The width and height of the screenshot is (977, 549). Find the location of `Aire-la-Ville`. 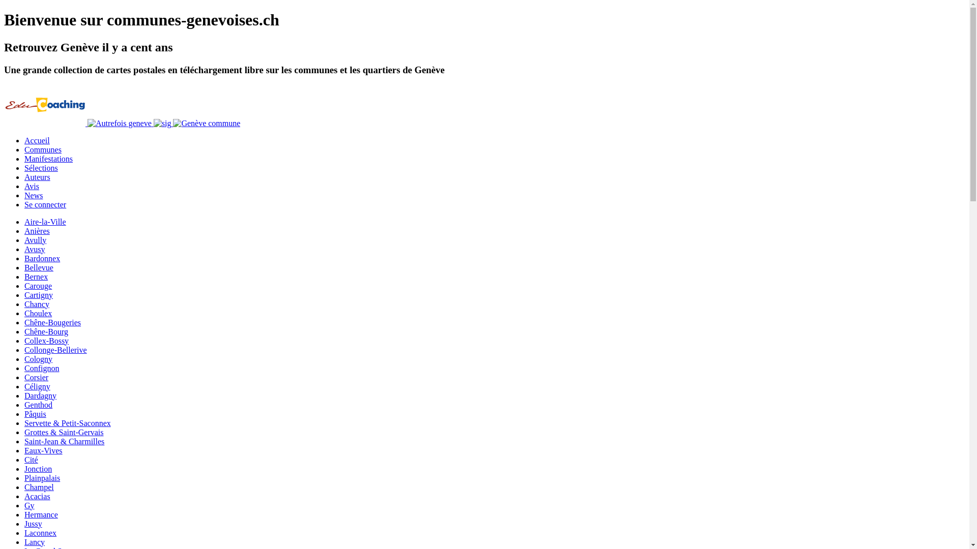

Aire-la-Ville is located at coordinates (45, 222).